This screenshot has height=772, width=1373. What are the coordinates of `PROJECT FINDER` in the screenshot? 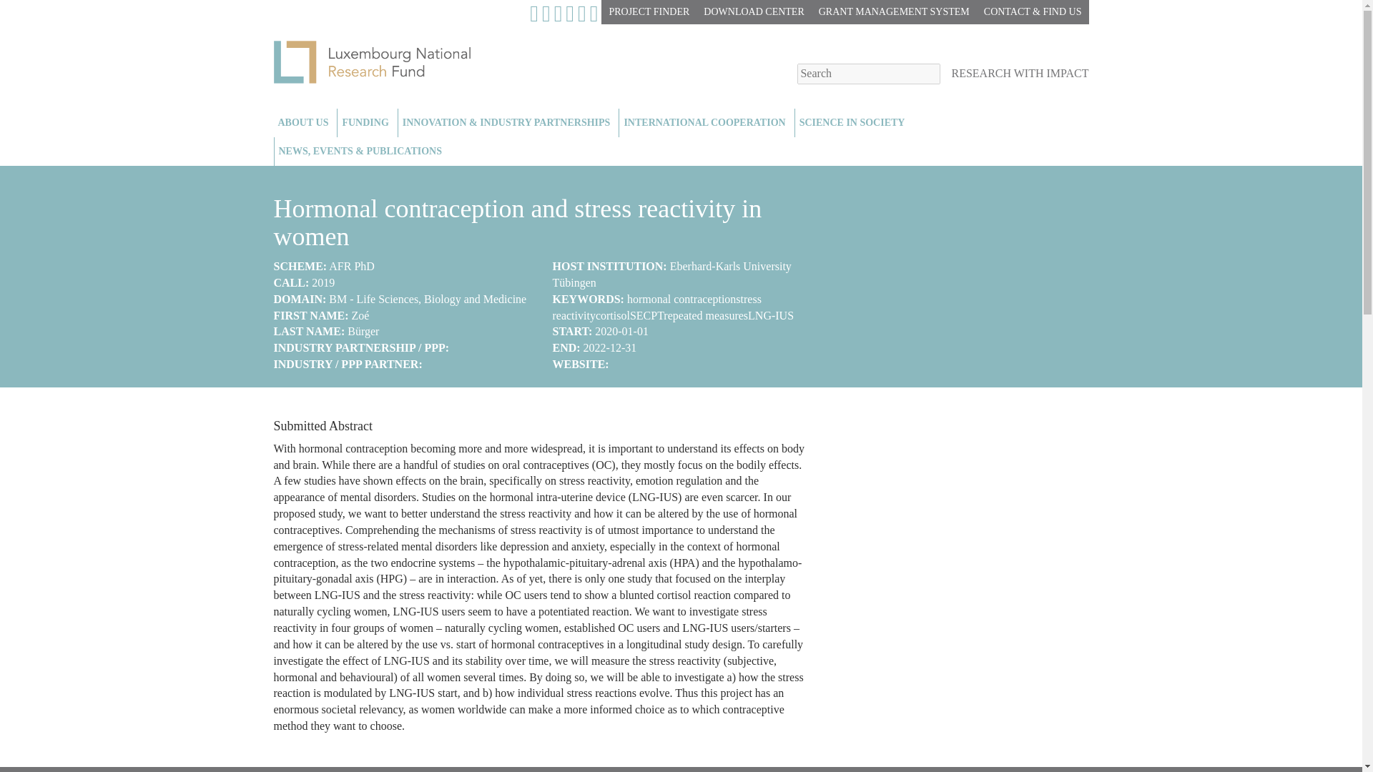 It's located at (648, 11).